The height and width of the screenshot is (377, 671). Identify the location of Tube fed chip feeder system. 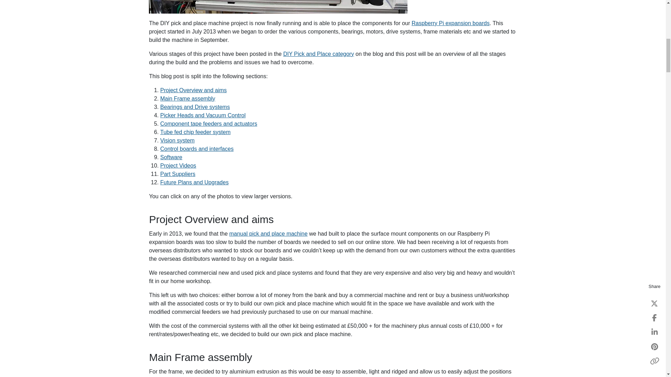
(195, 132).